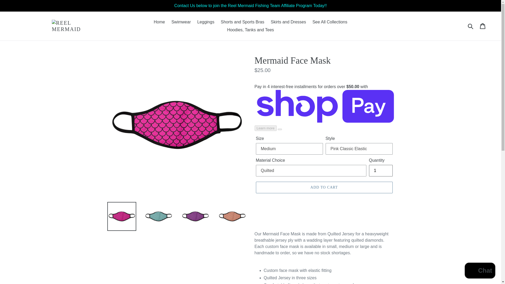 This screenshot has height=284, width=505. I want to click on Shopify online store chat, so click(480, 271).